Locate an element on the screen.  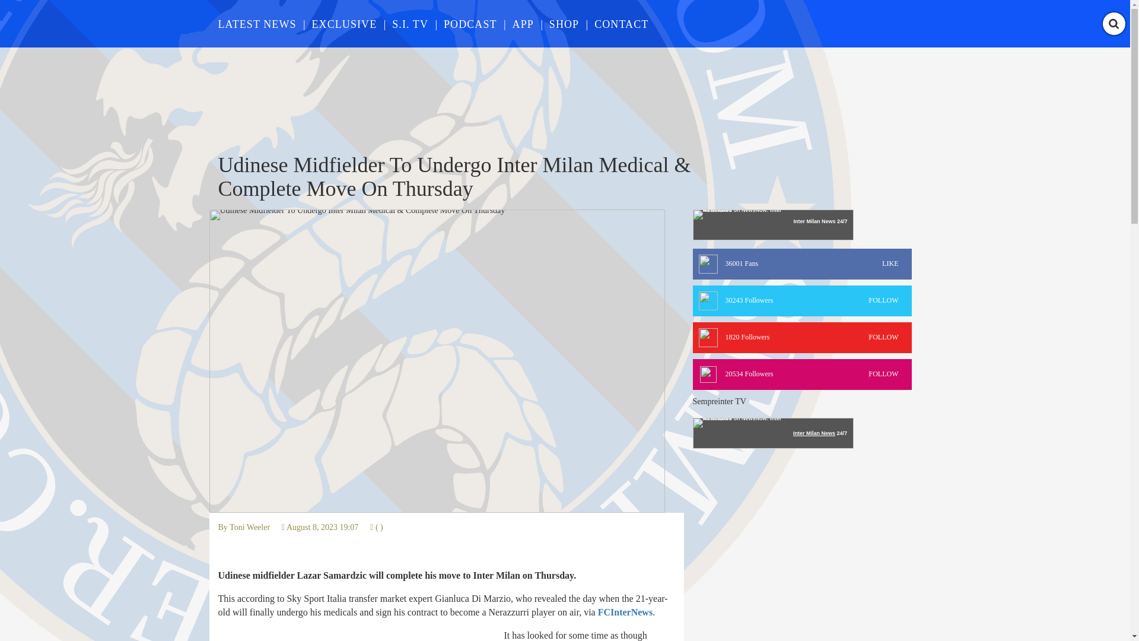
View more articles by Toni Weeler is located at coordinates (409, 24).